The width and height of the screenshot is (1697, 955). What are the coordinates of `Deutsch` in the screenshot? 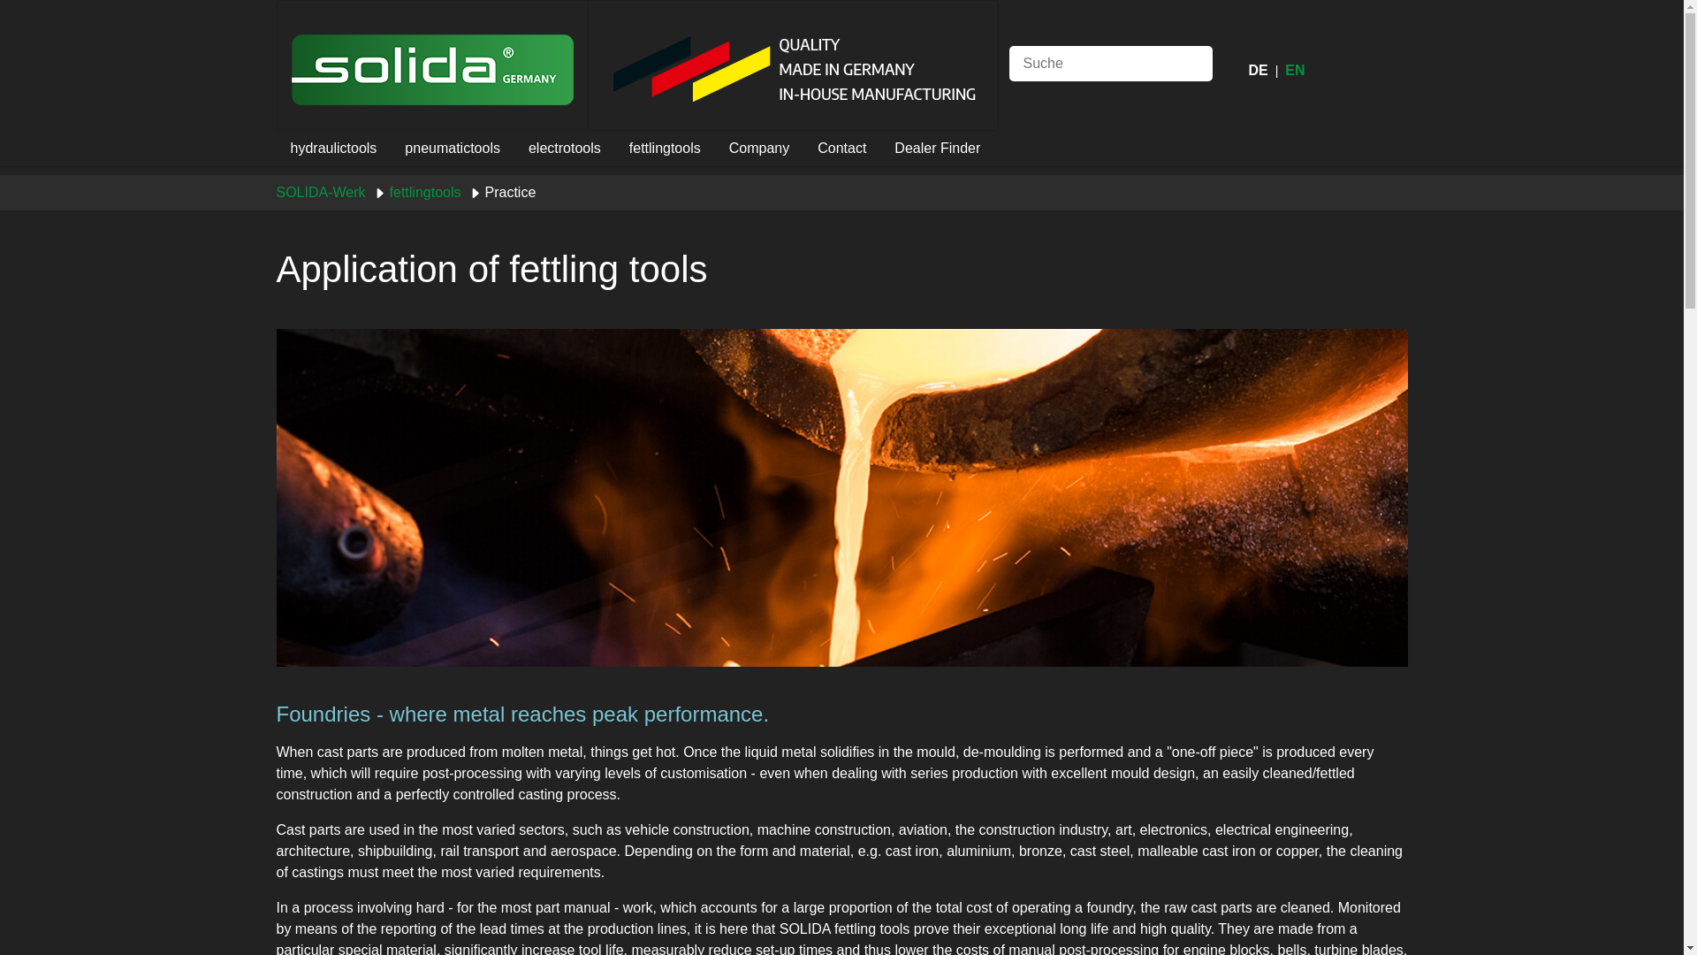 It's located at (1257, 70).